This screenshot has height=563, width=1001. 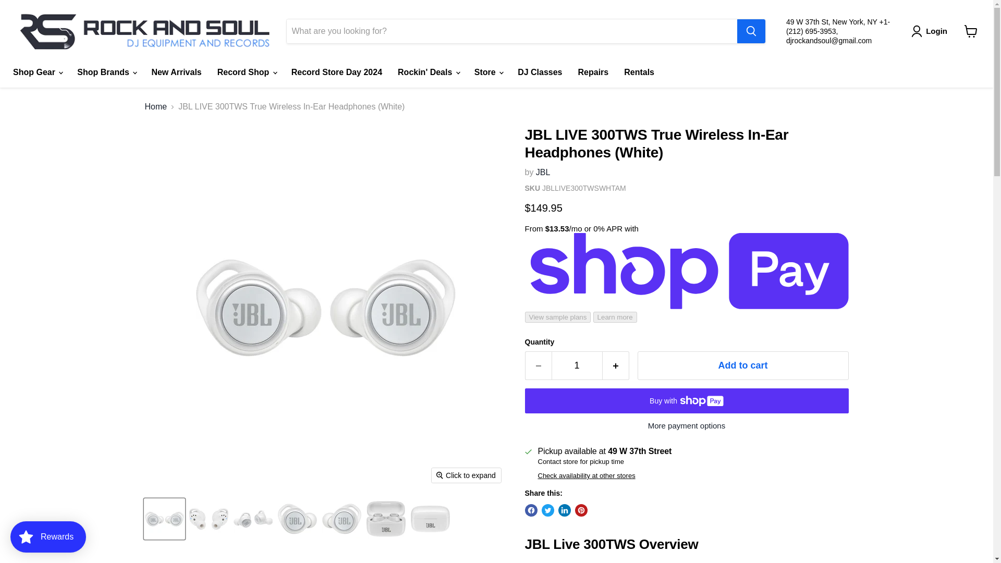 I want to click on JBL, so click(x=543, y=172).